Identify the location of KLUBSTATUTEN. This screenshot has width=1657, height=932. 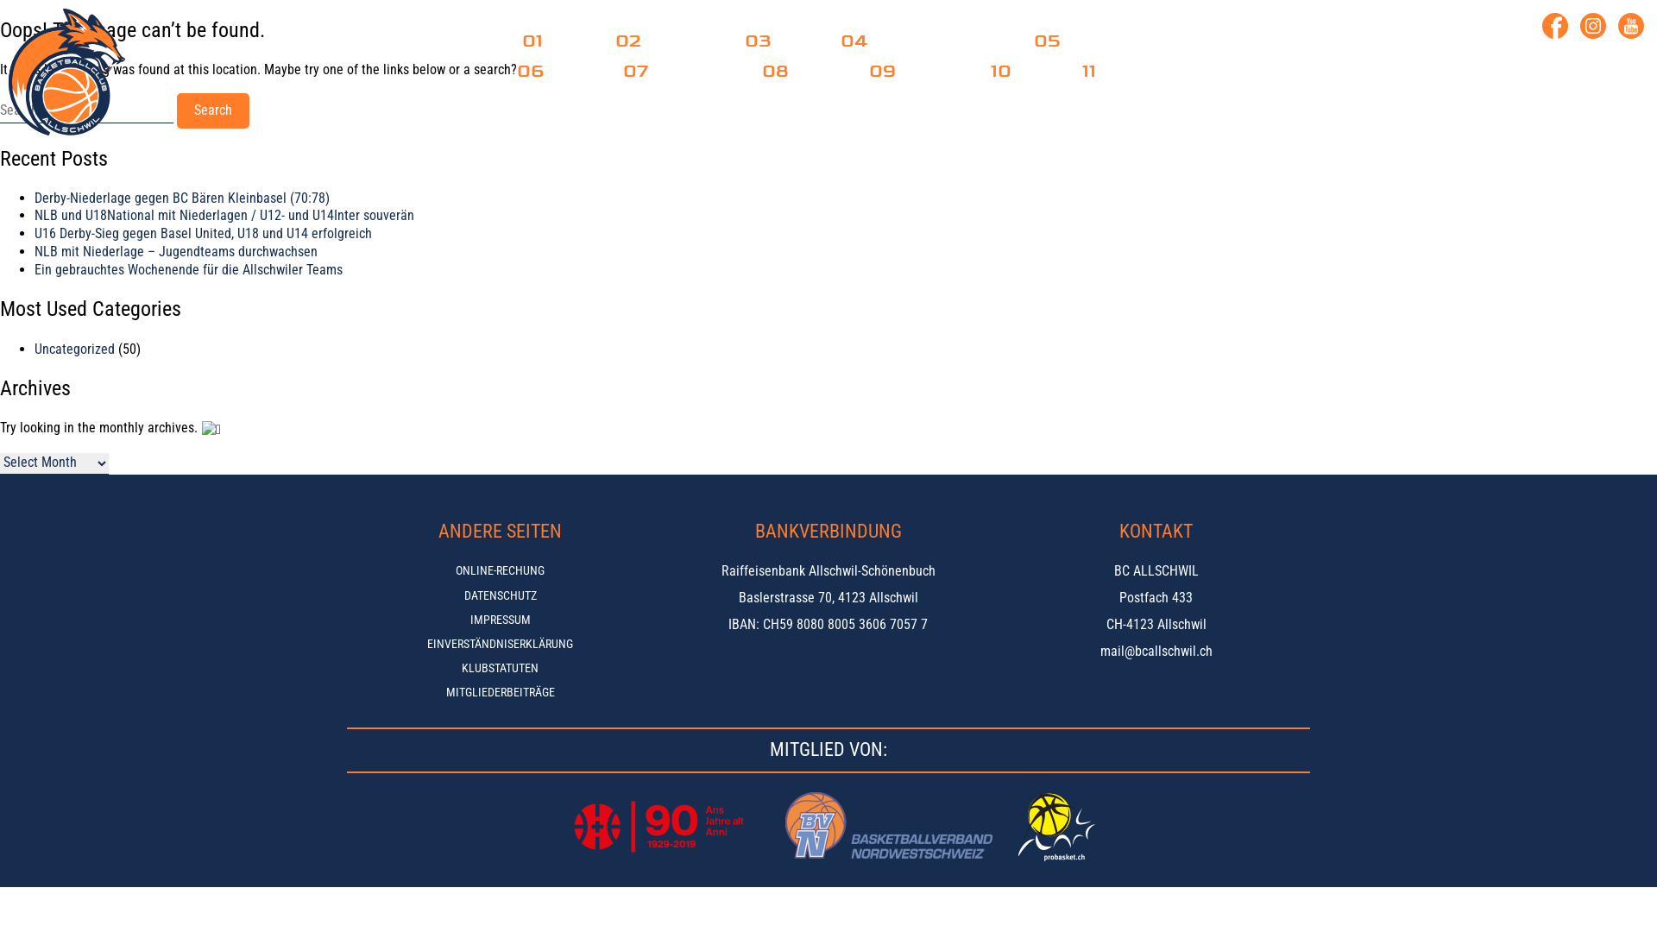
(501, 668).